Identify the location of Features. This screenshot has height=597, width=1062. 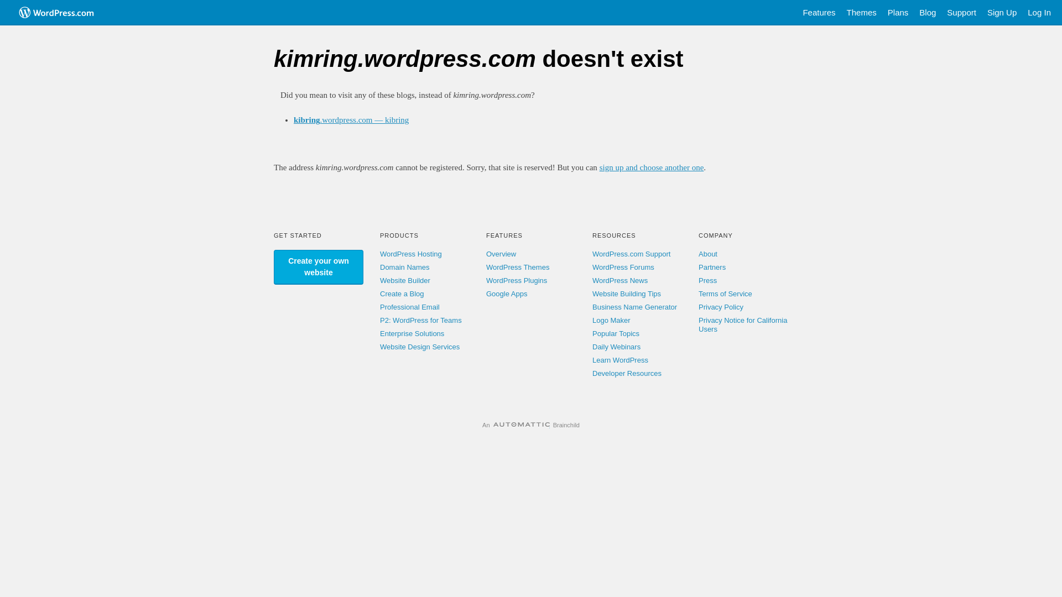
(819, 13).